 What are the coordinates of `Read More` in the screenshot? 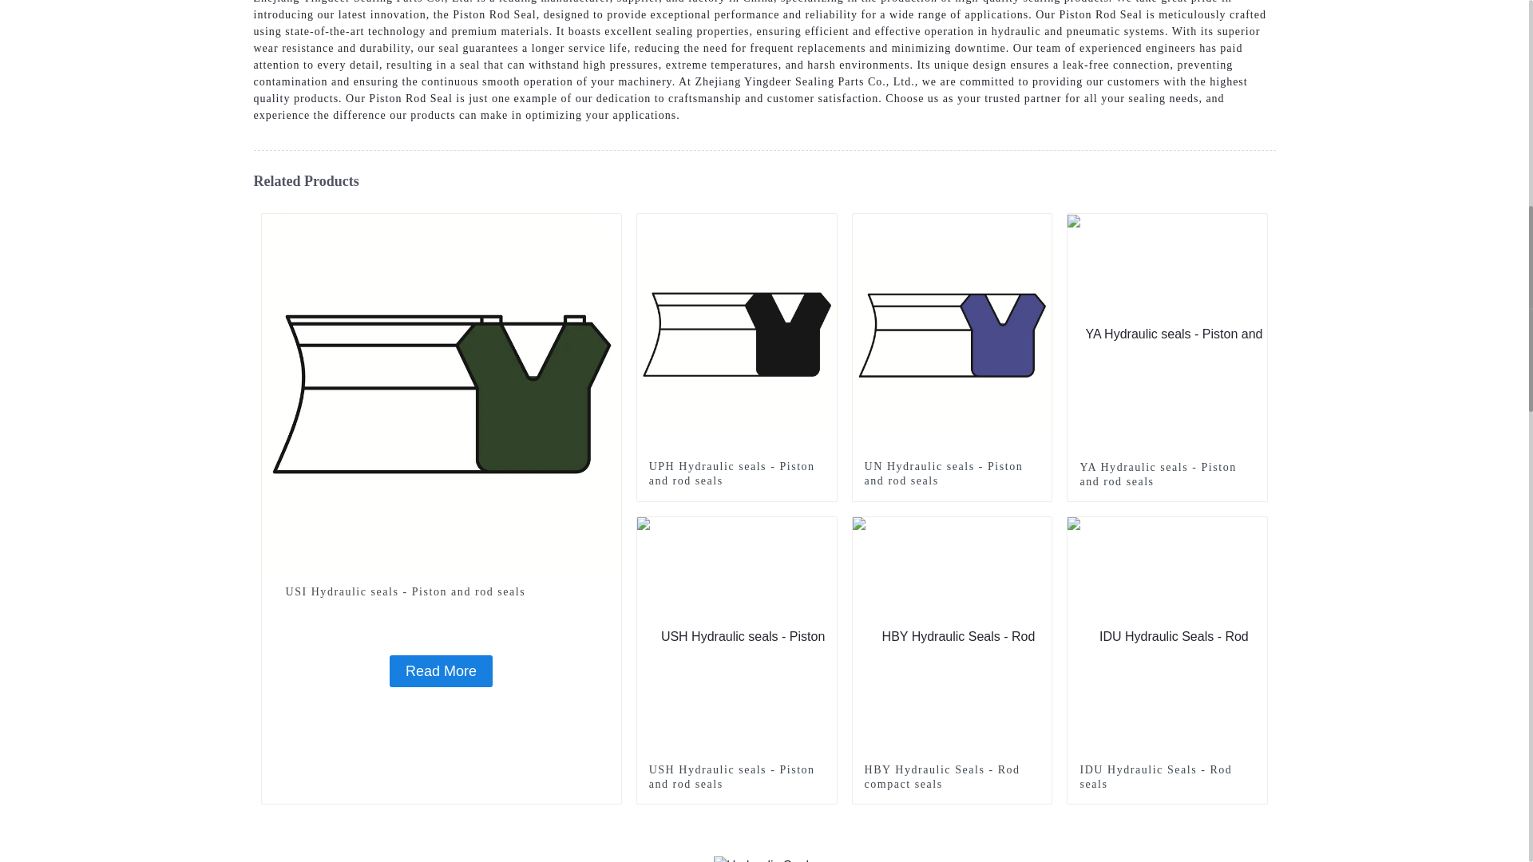 It's located at (441, 670).